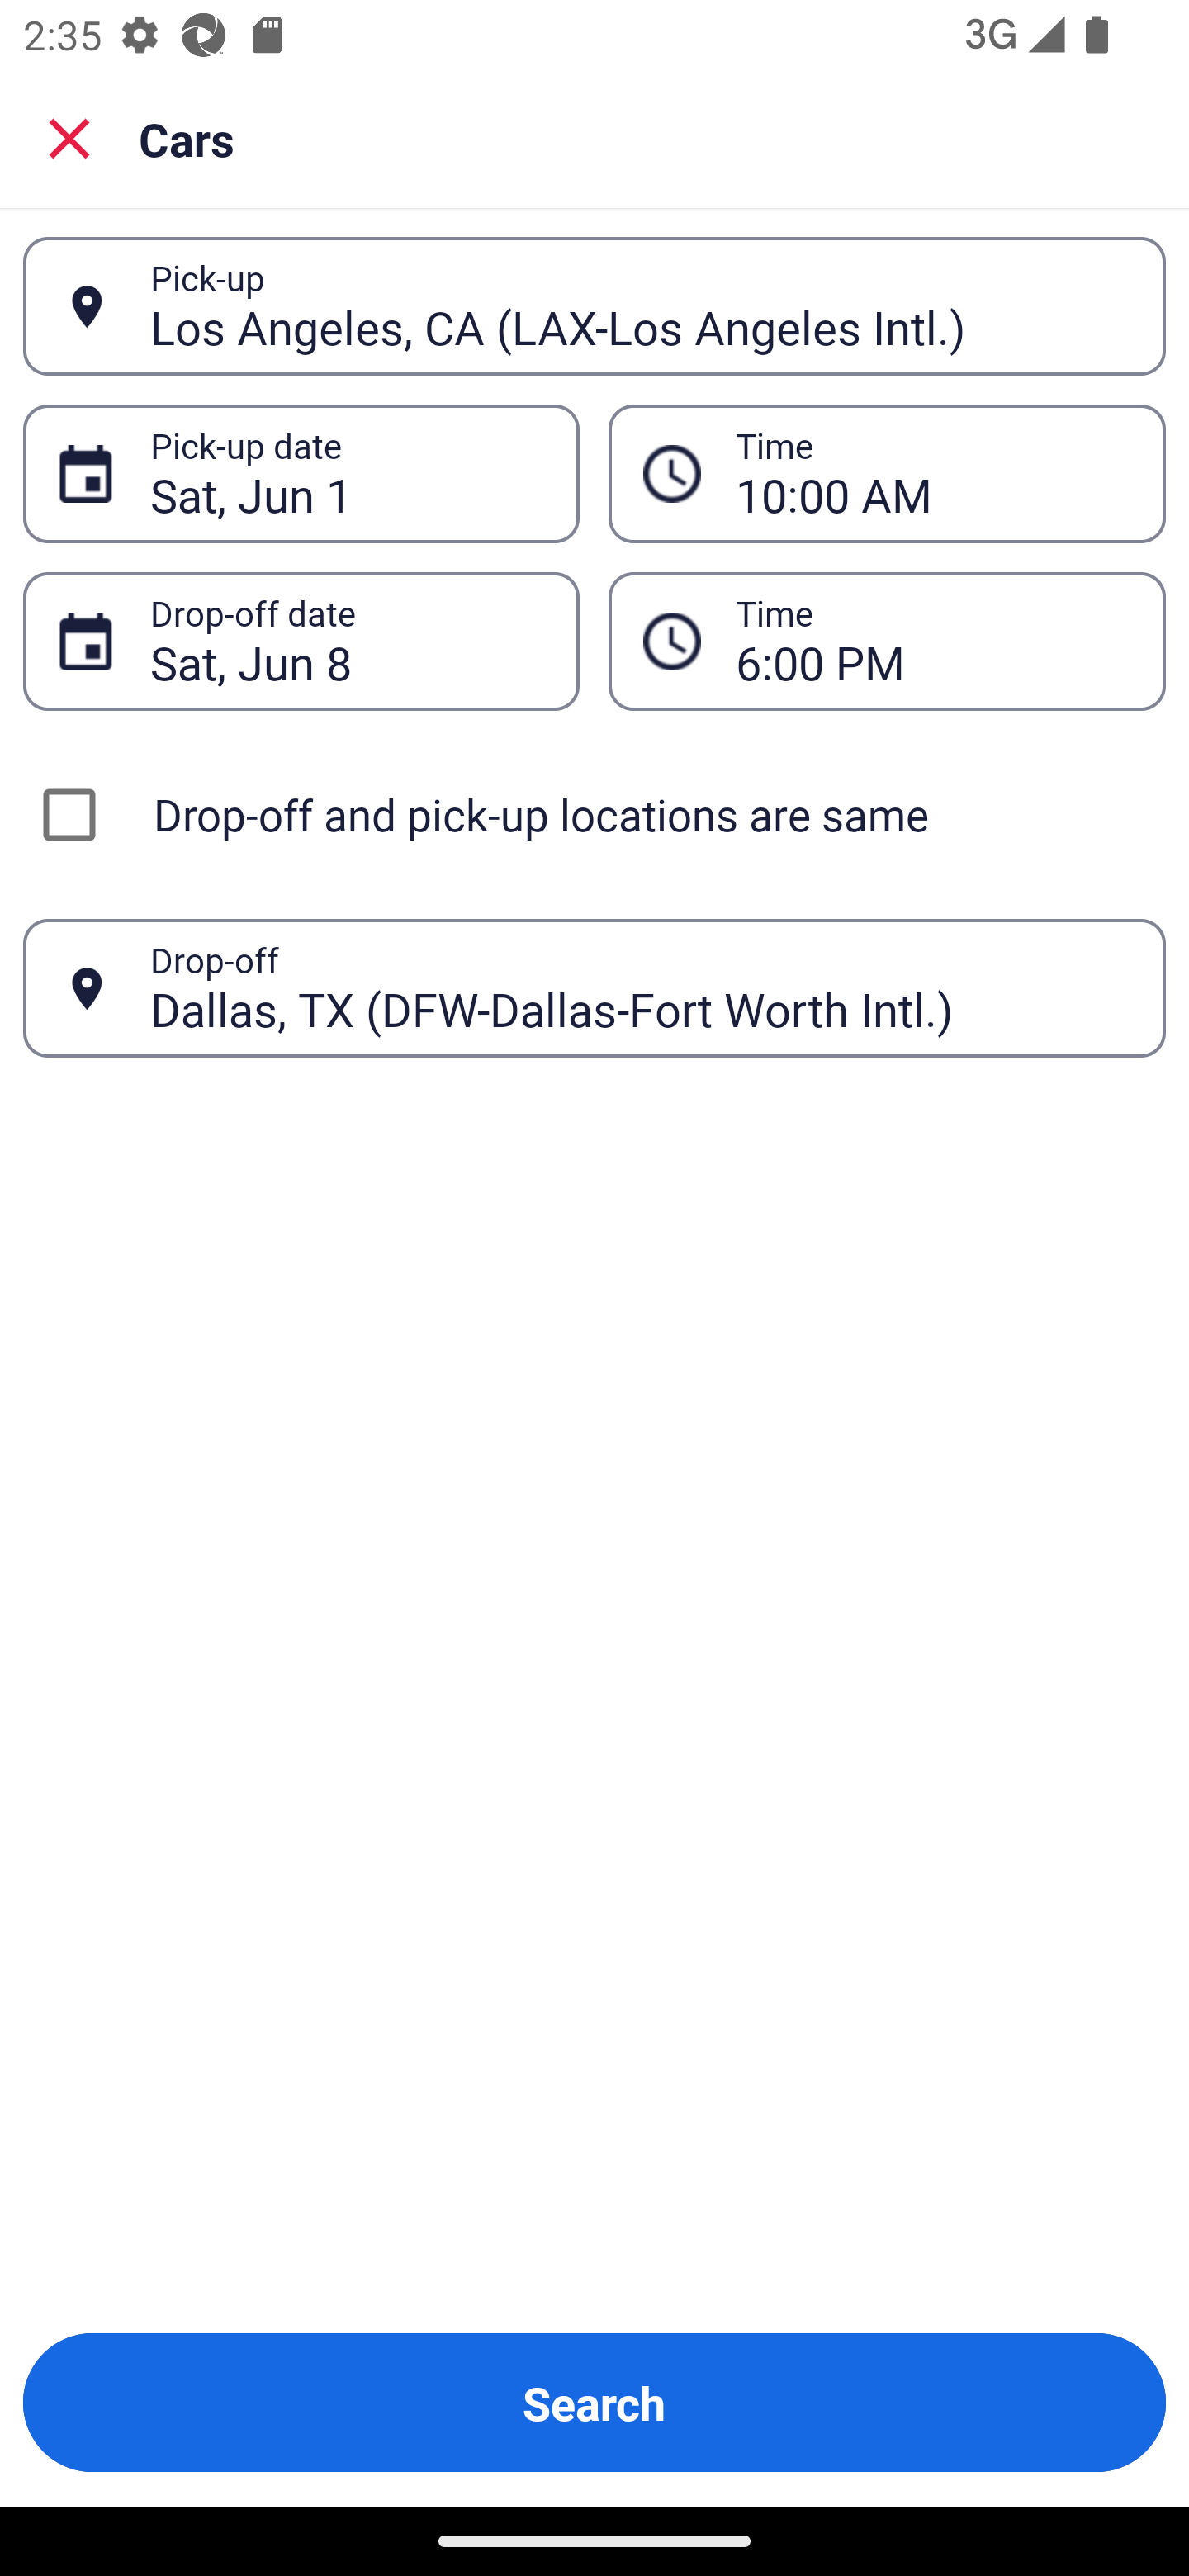 The image size is (1189, 2576). Describe the element at coordinates (594, 2403) in the screenshot. I see `Search Button Search` at that location.